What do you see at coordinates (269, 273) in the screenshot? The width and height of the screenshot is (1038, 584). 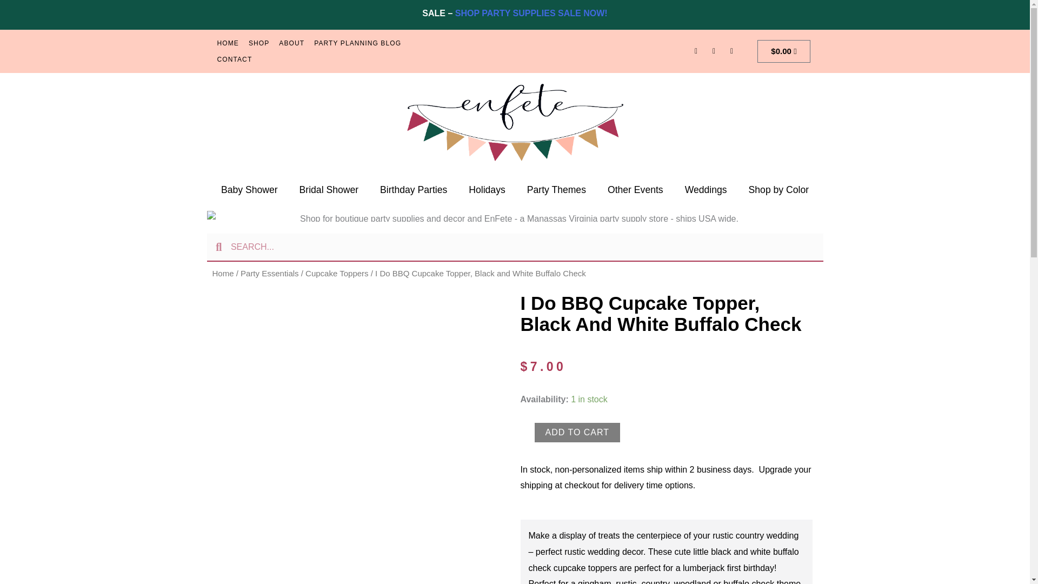 I see `Party Essentials` at bounding box center [269, 273].